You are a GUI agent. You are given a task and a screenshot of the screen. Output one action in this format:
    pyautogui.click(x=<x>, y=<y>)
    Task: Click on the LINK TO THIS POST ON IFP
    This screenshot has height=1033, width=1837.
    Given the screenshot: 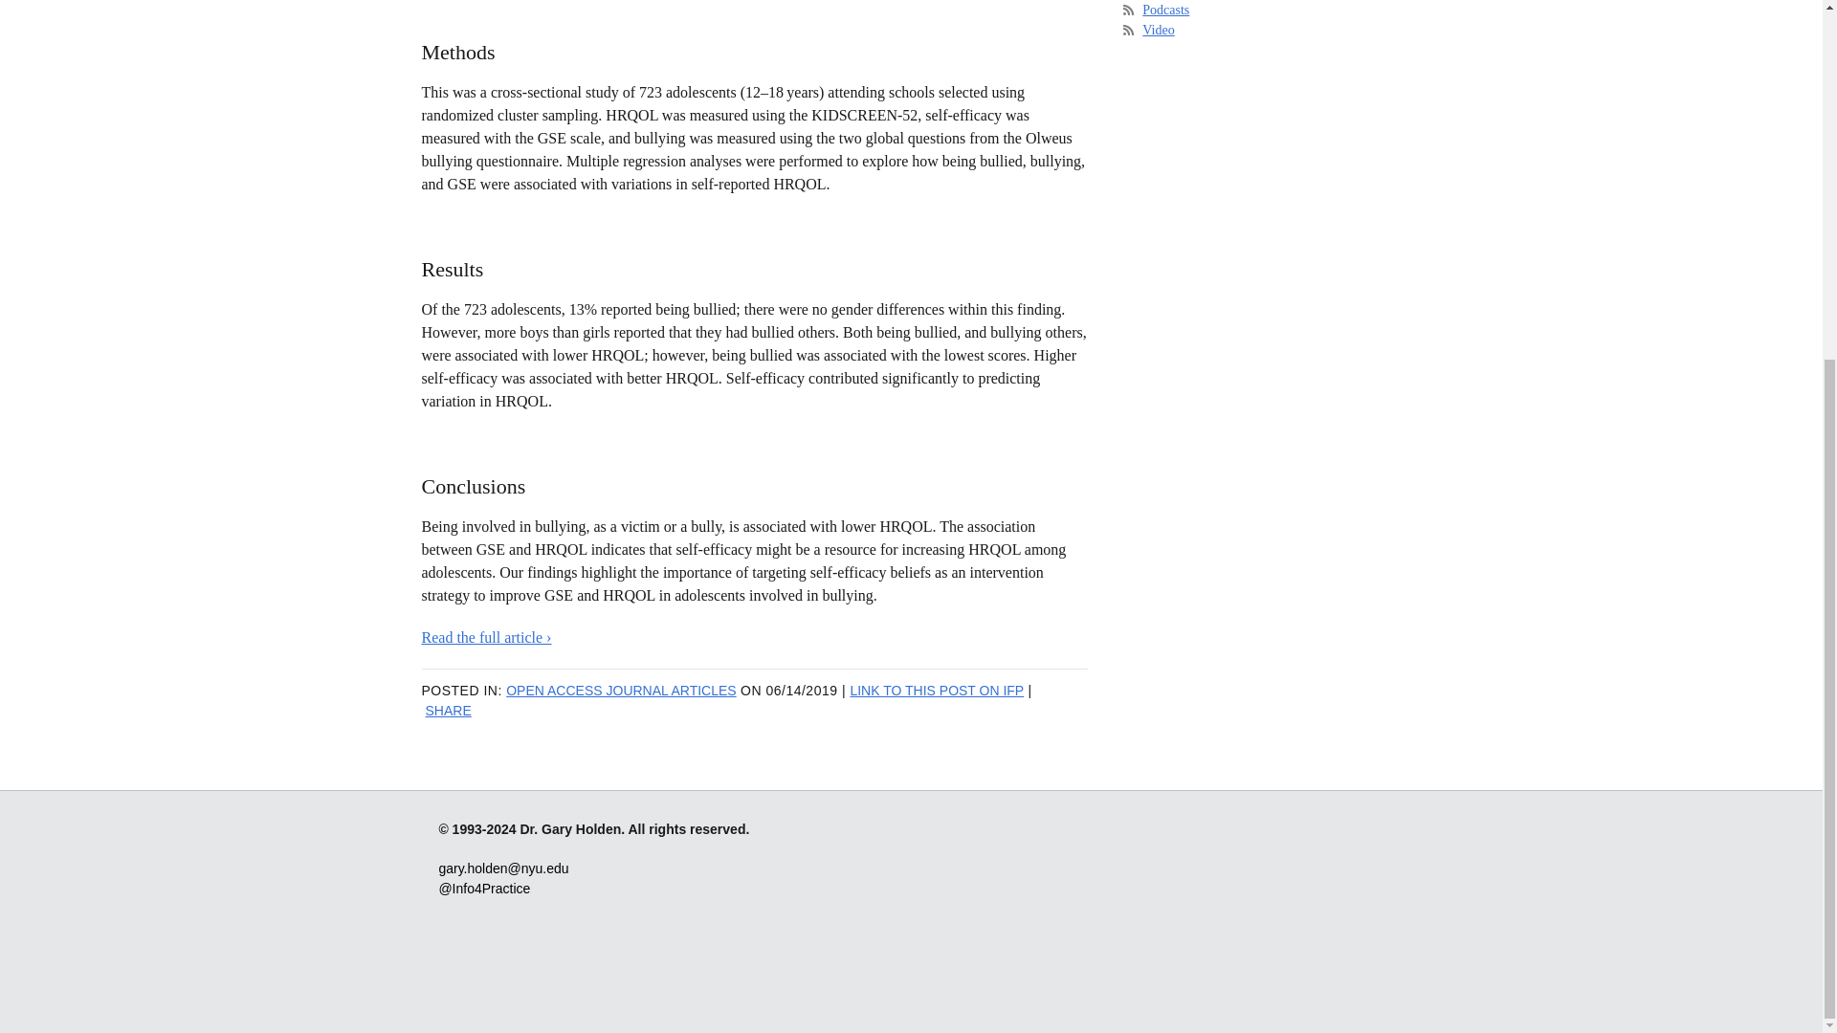 What is the action you would take?
    pyautogui.click(x=936, y=691)
    